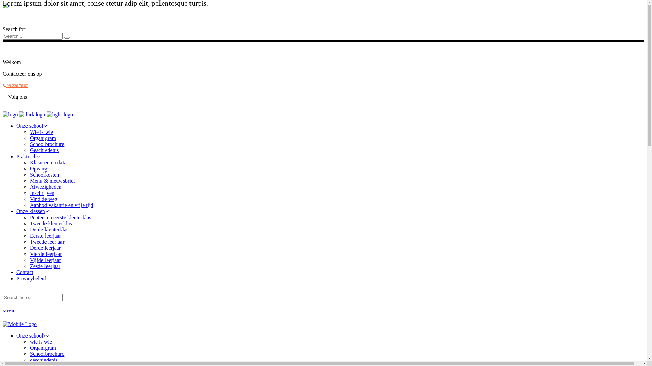 The width and height of the screenshot is (652, 366). What do you see at coordinates (52, 181) in the screenshot?
I see `Menu & nieuwsbrief` at bounding box center [52, 181].